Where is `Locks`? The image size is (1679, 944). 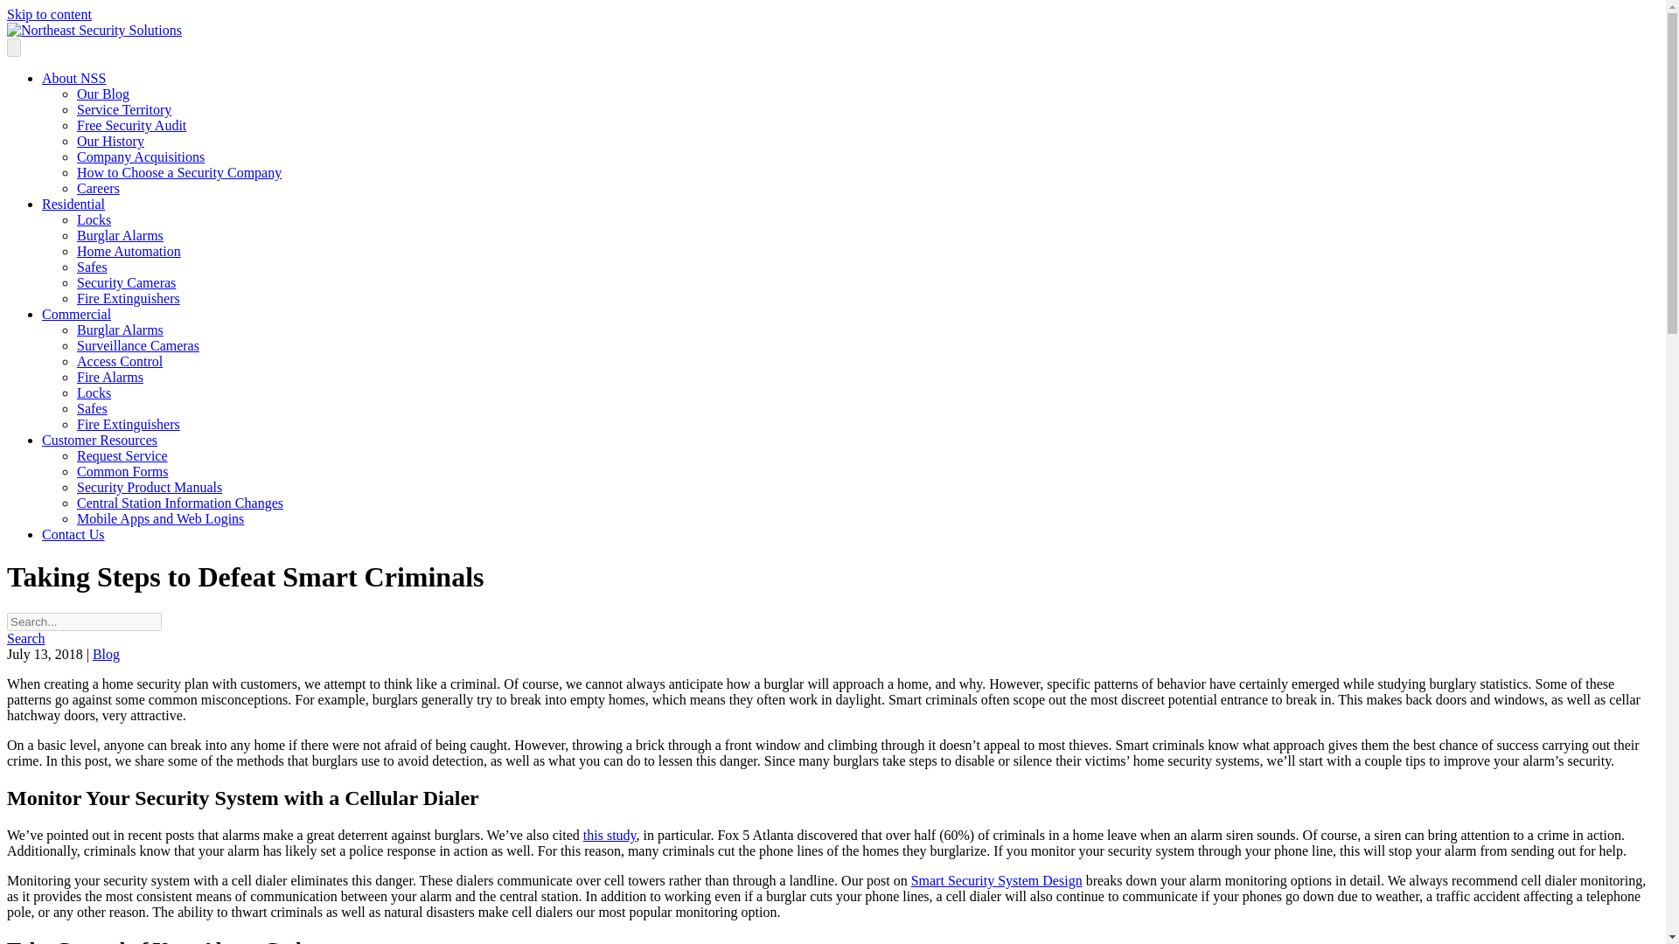
Locks is located at coordinates (94, 392).